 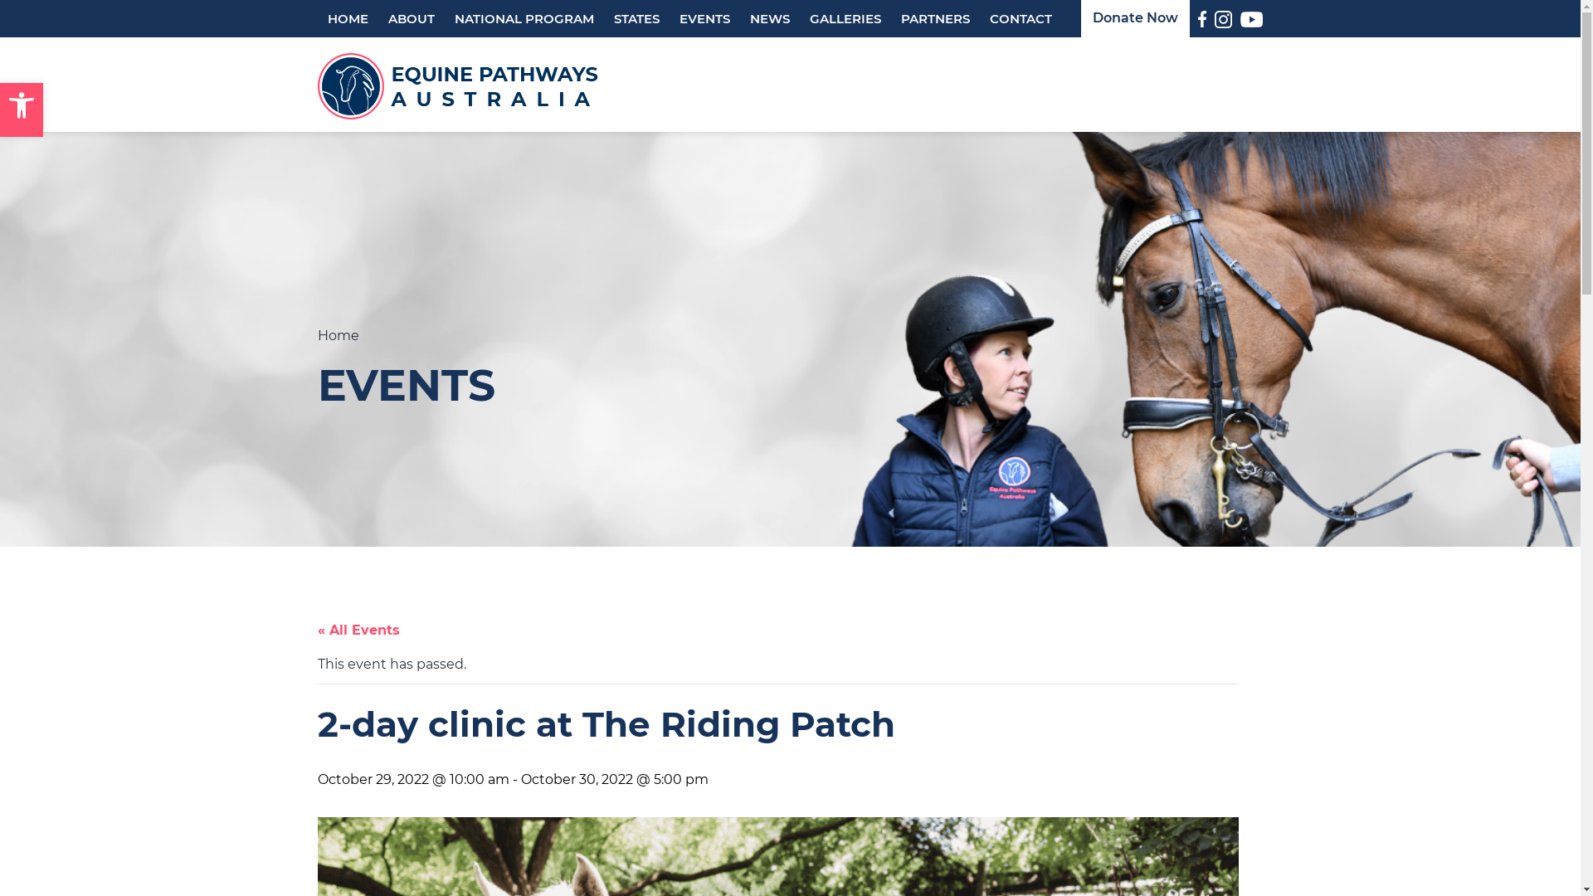 I want to click on GALLERIES, so click(x=845, y=18).